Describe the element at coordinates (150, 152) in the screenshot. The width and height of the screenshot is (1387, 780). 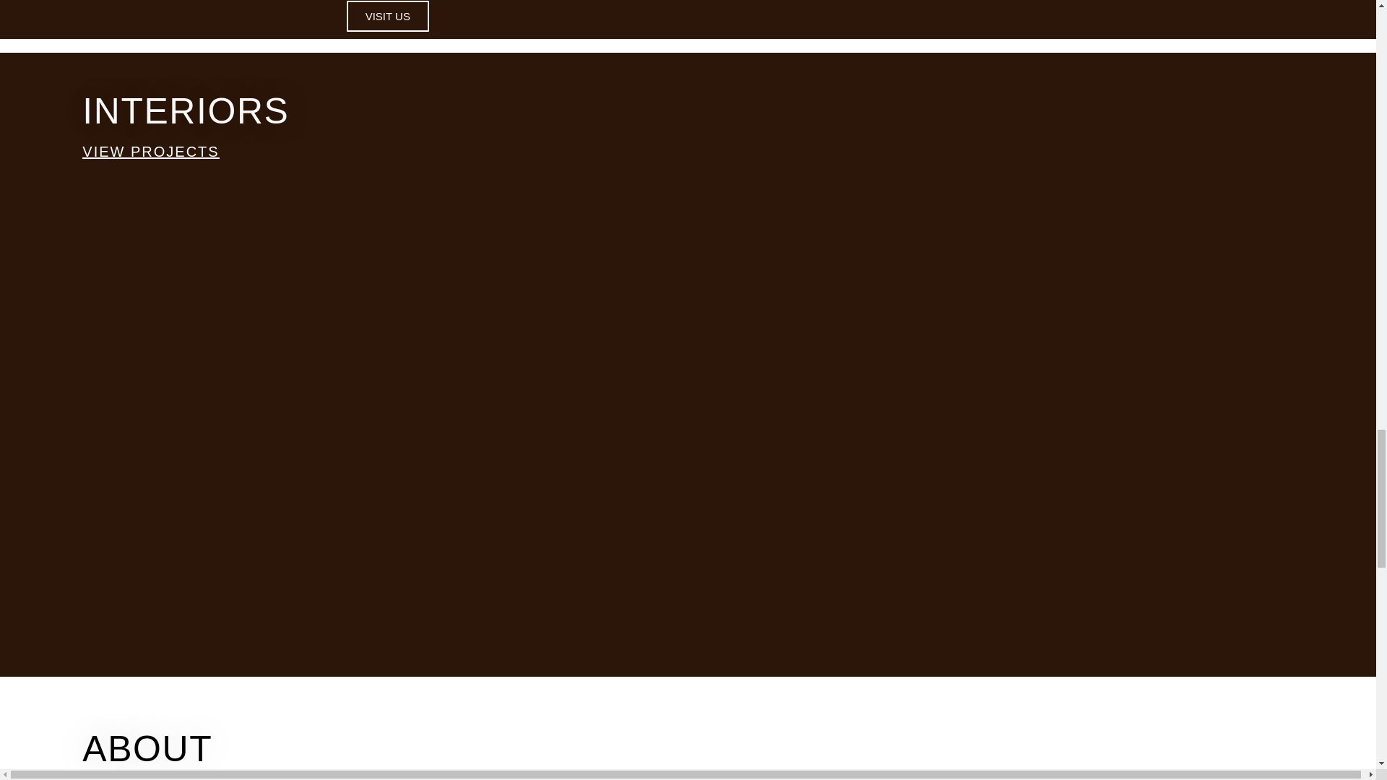
I see `VIEW PROJECTS` at that location.